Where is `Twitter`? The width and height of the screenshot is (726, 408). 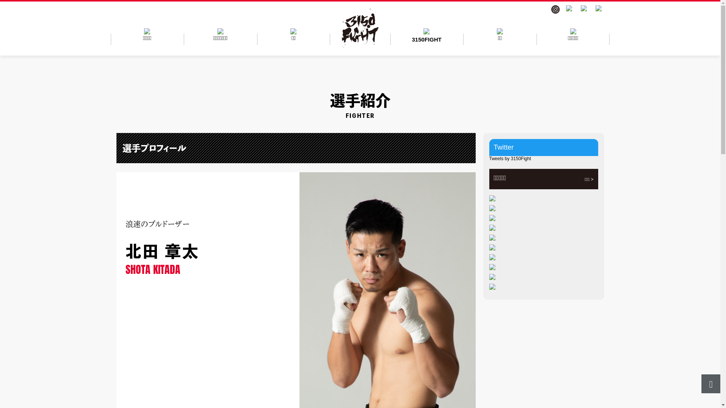 Twitter is located at coordinates (504, 147).